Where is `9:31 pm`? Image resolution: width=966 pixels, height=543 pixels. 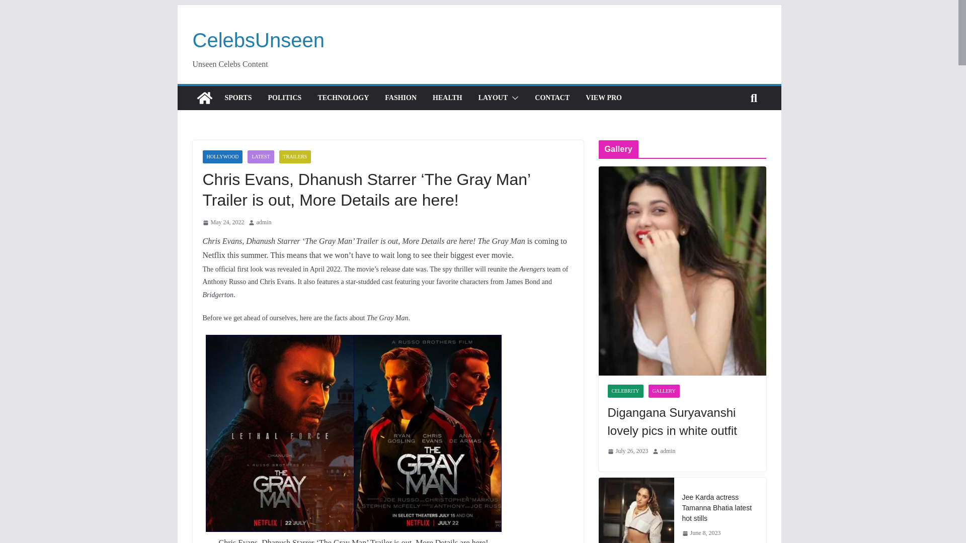
9:31 pm is located at coordinates (223, 222).